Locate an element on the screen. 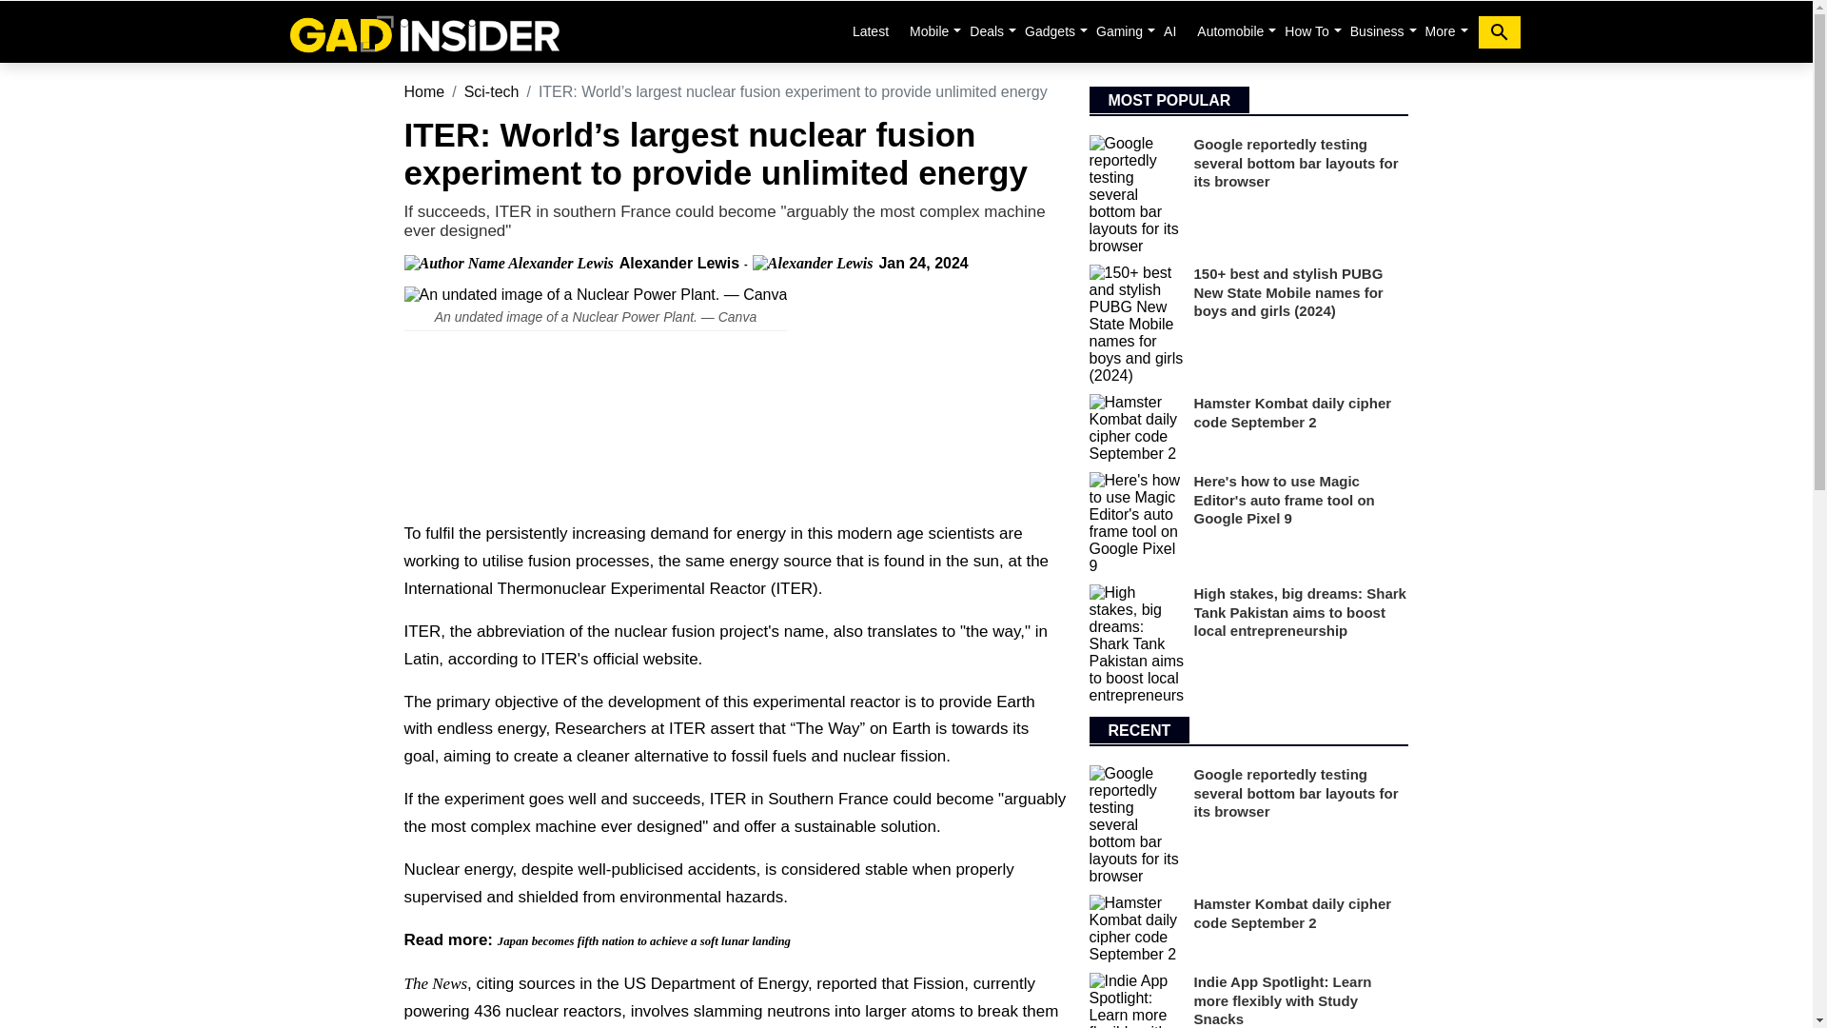 The width and height of the screenshot is (1827, 1028). Business is located at coordinates (1378, 30).